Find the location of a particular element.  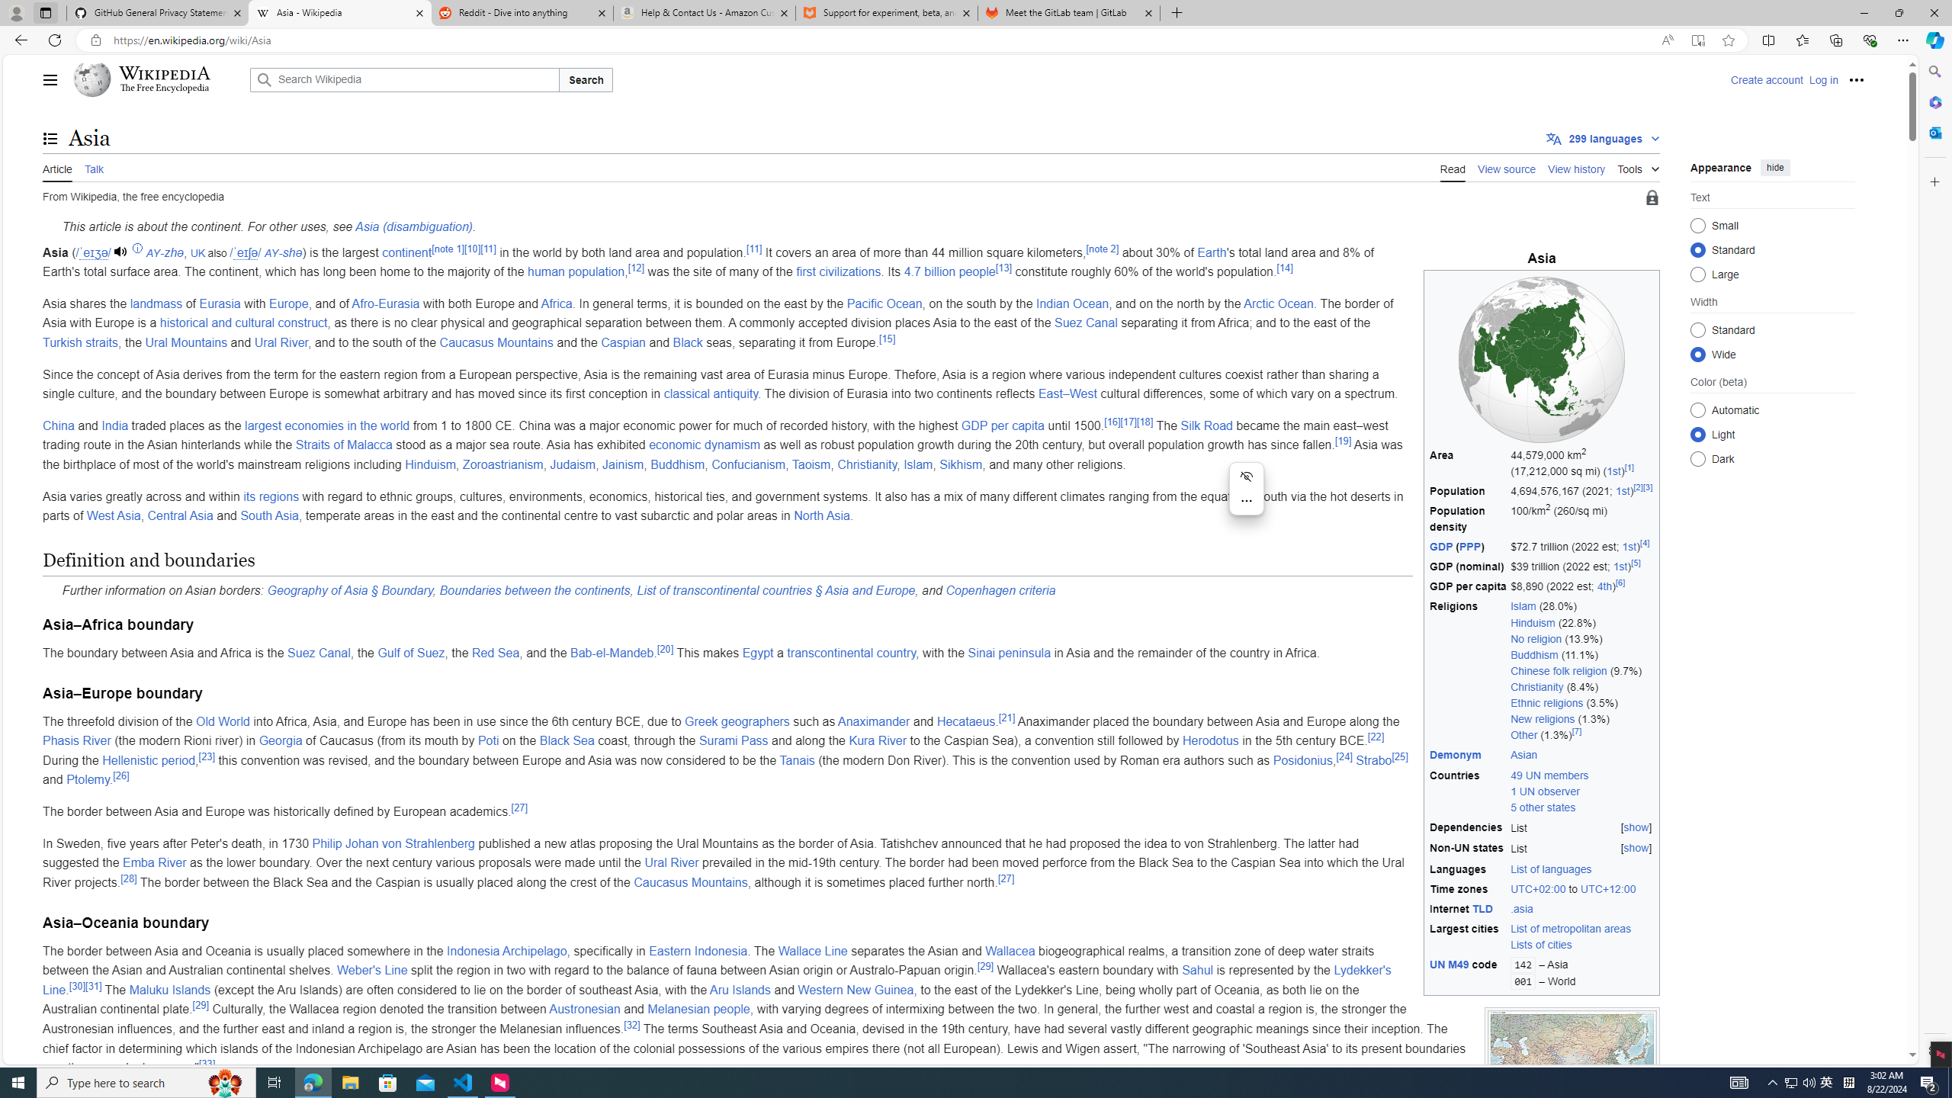

Largest cities is located at coordinates (1469, 936).